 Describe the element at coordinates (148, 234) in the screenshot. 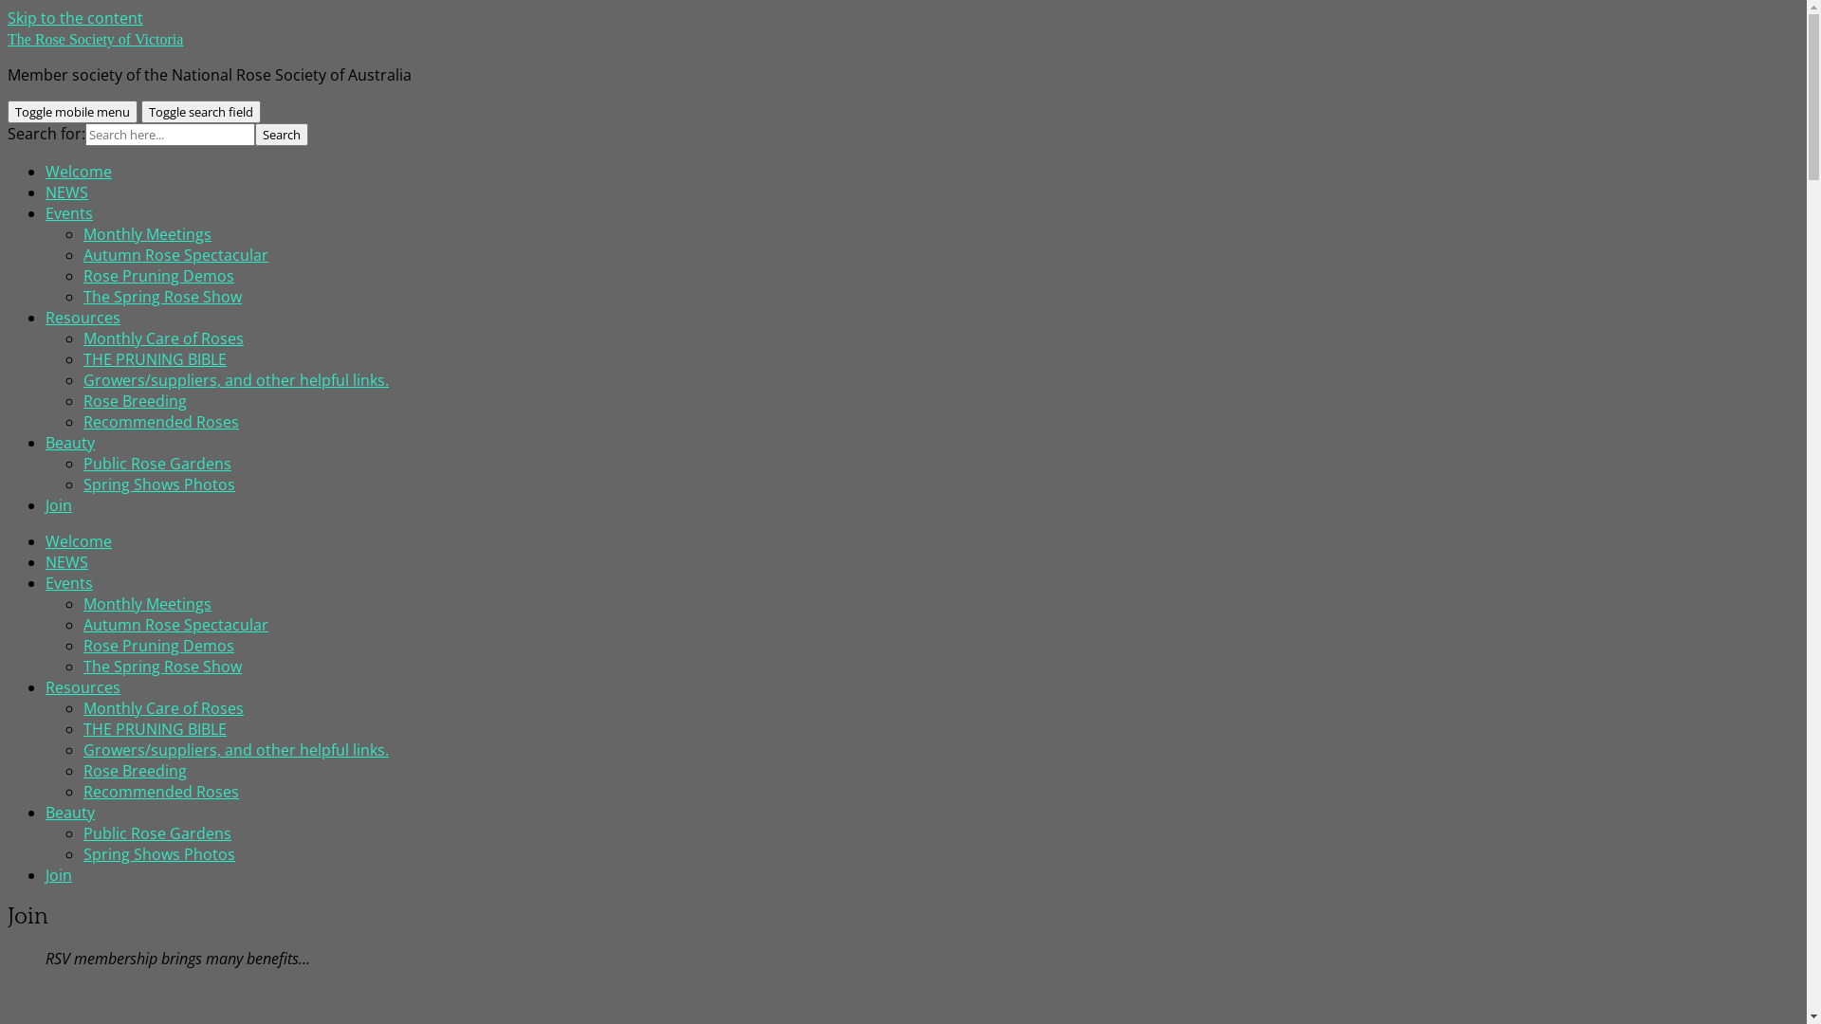

I see `Monthly Meetings` at that location.